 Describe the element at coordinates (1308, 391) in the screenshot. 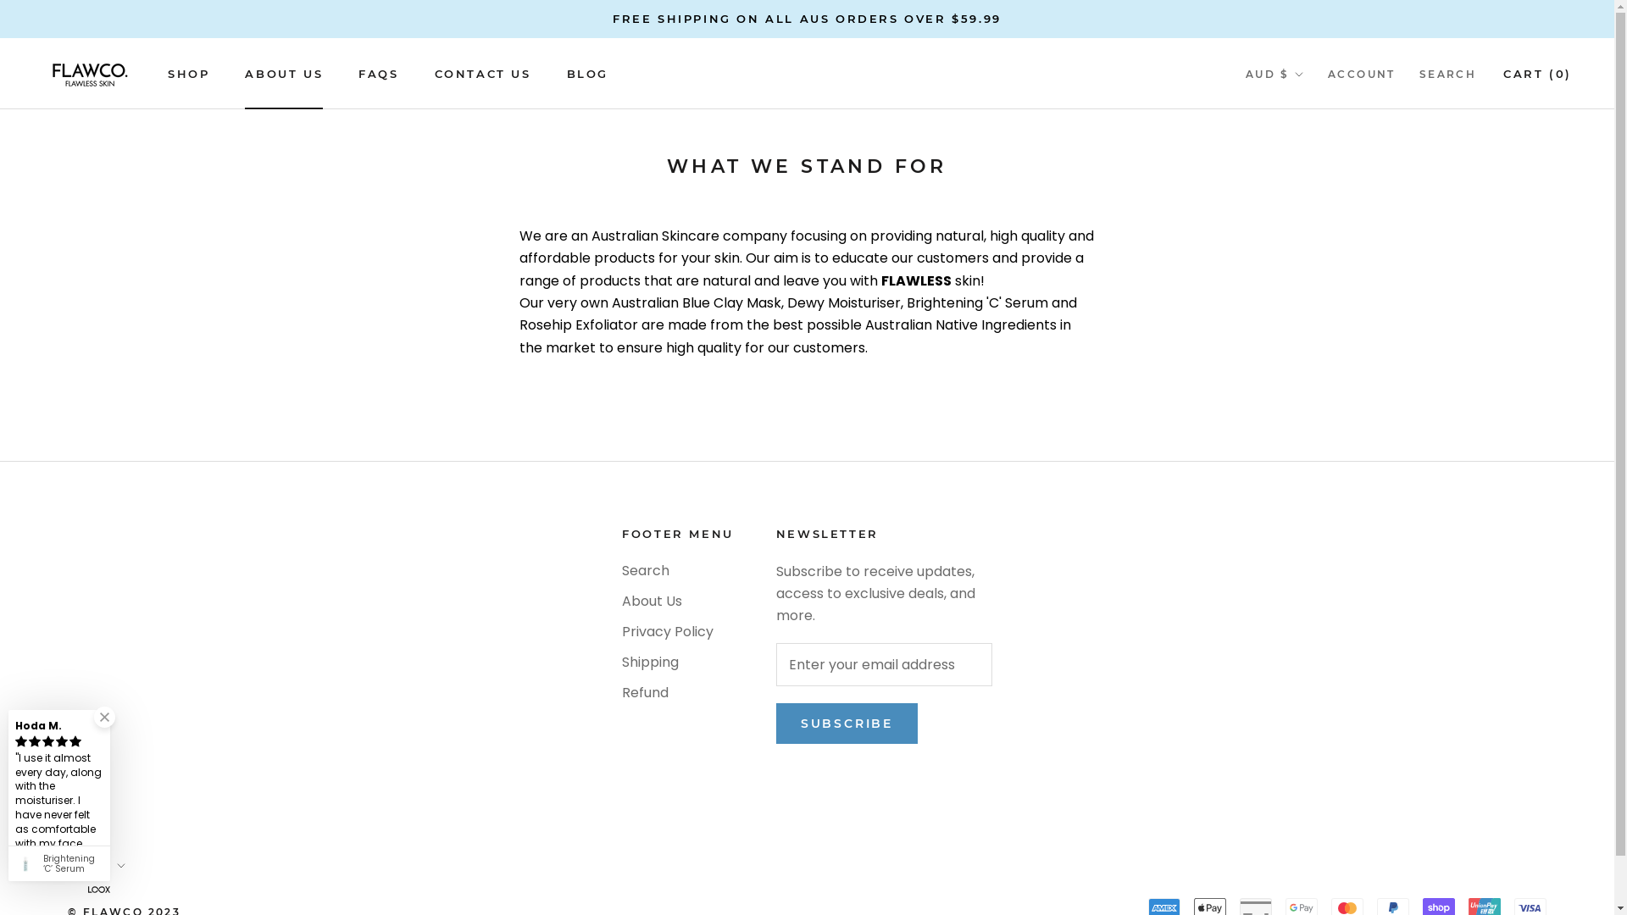

I see `BGN` at that location.